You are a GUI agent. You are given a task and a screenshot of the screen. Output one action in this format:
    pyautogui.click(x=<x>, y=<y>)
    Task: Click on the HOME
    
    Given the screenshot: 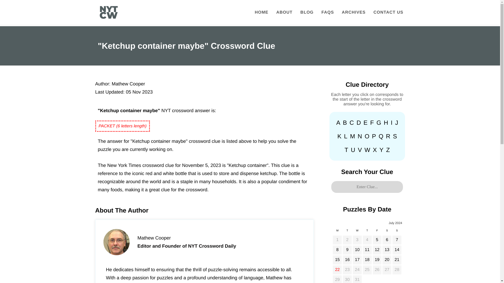 What is the action you would take?
    pyautogui.click(x=261, y=12)
    